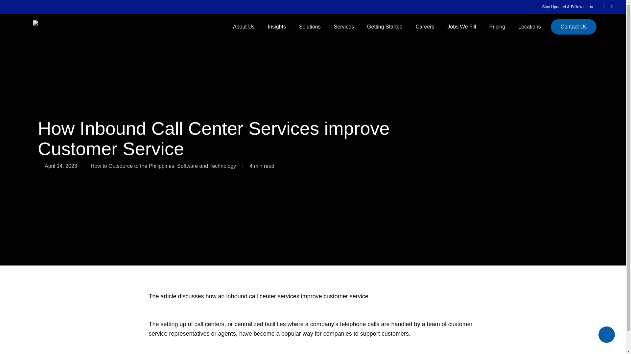  What do you see at coordinates (277, 27) in the screenshot?
I see `Insights` at bounding box center [277, 27].